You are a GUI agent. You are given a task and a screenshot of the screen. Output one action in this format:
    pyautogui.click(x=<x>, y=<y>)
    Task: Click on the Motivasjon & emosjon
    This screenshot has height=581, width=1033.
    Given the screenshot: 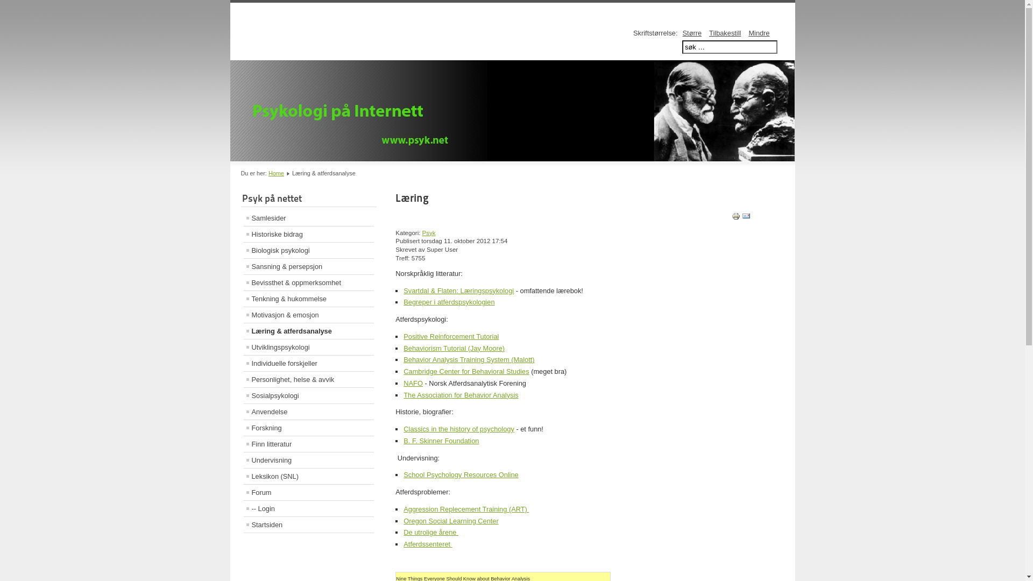 What is the action you would take?
    pyautogui.click(x=309, y=315)
    